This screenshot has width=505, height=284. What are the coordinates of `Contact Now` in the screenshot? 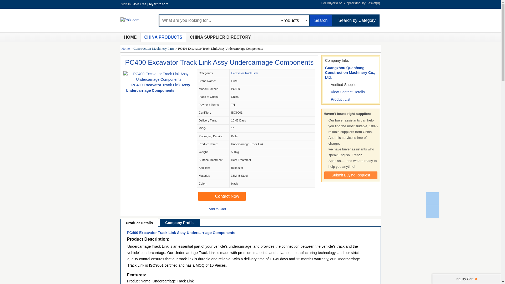 It's located at (222, 196).